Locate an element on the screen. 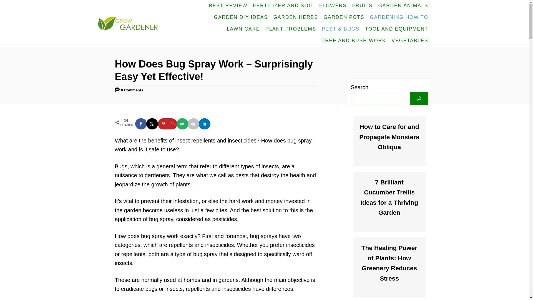  GARDEN DIY IDEAS is located at coordinates (241, 17).